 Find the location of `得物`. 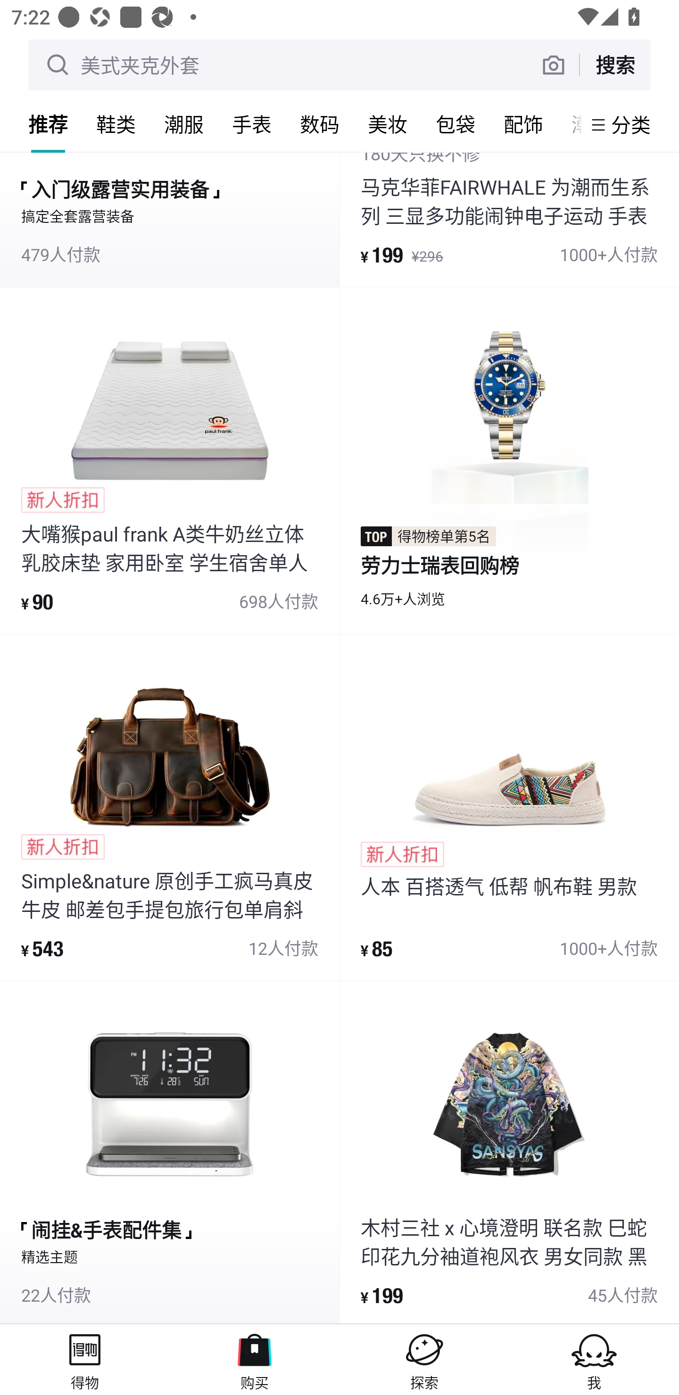

得物 is located at coordinates (85, 1359).